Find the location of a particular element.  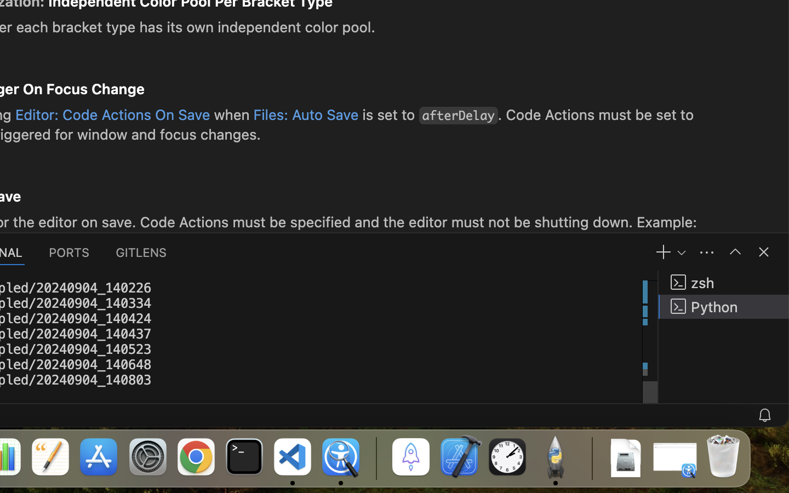

 is located at coordinates (735, 252).